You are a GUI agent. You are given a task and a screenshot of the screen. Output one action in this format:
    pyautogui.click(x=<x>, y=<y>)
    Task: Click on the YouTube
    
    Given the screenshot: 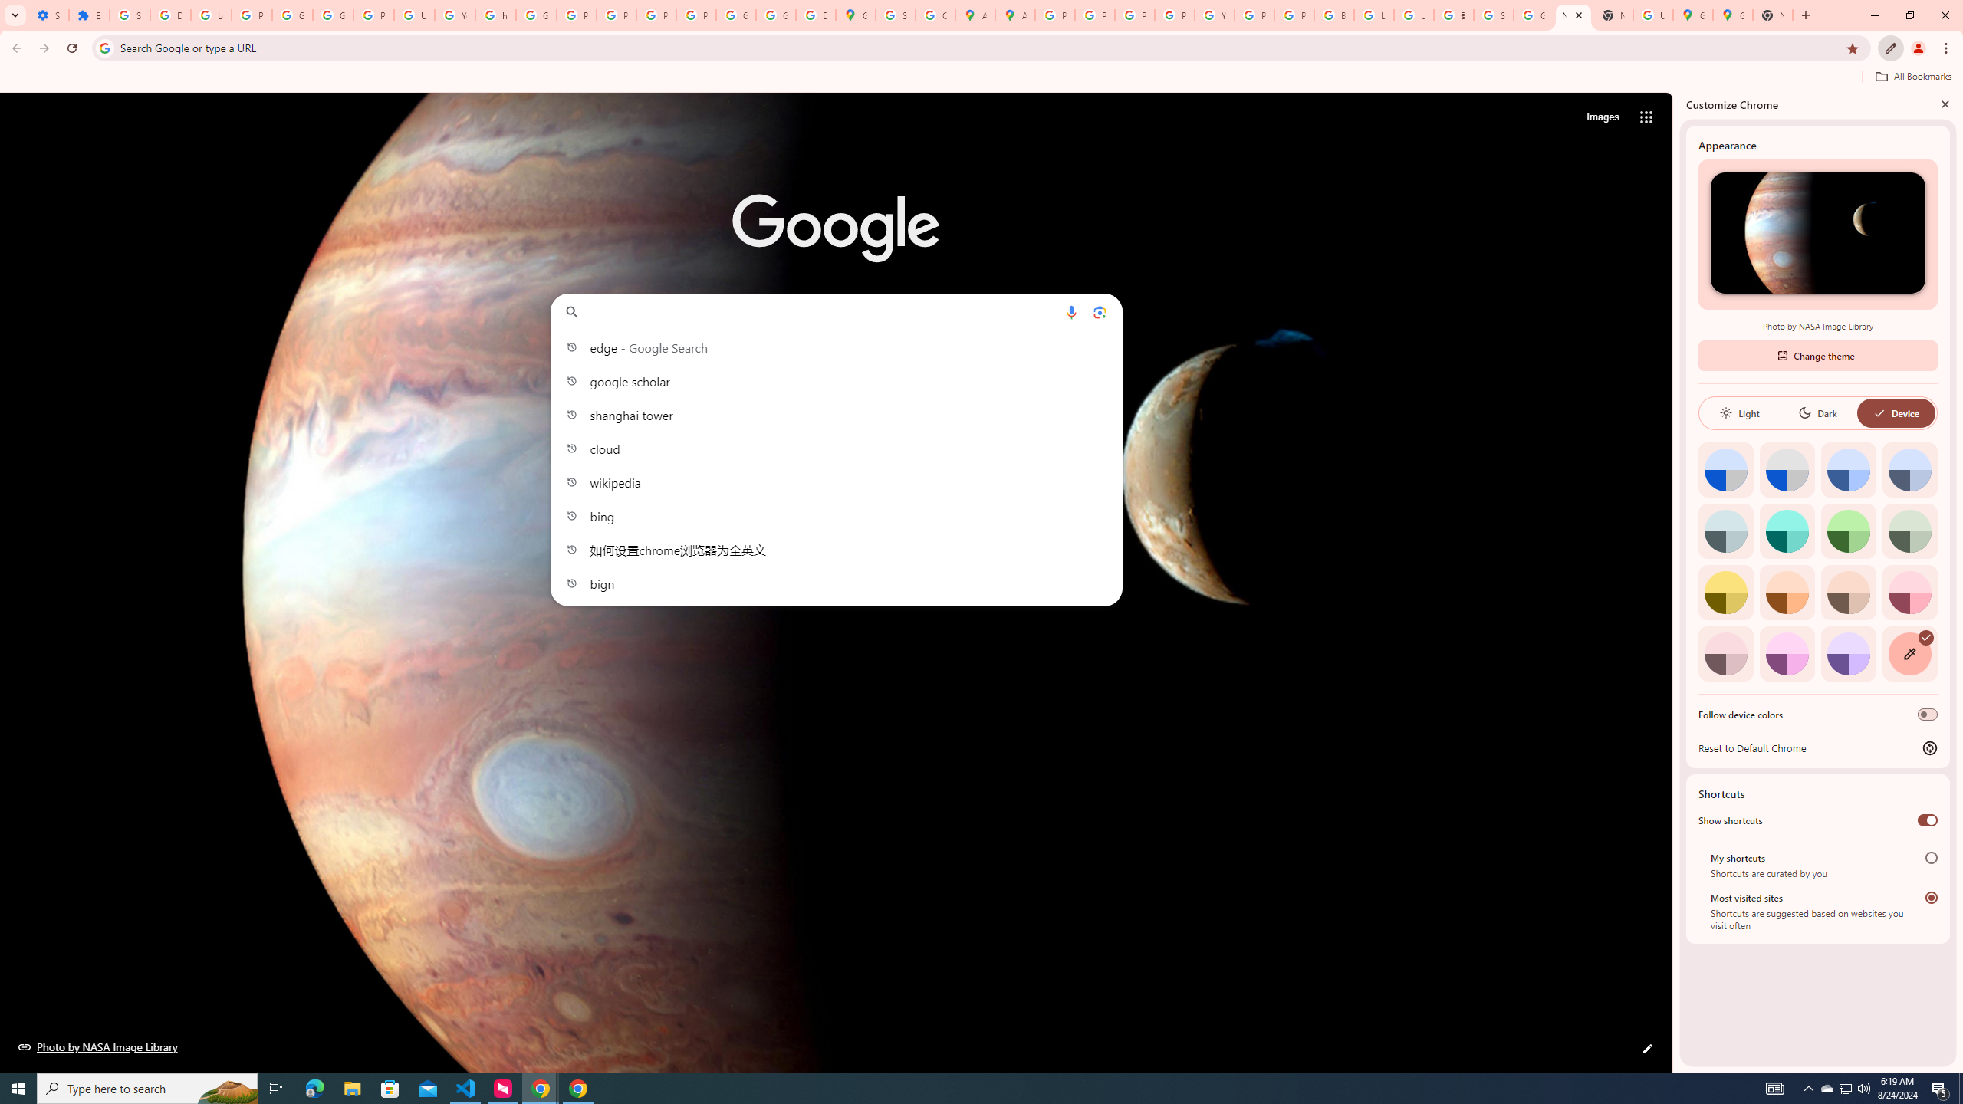 What is the action you would take?
    pyautogui.click(x=1213, y=15)
    